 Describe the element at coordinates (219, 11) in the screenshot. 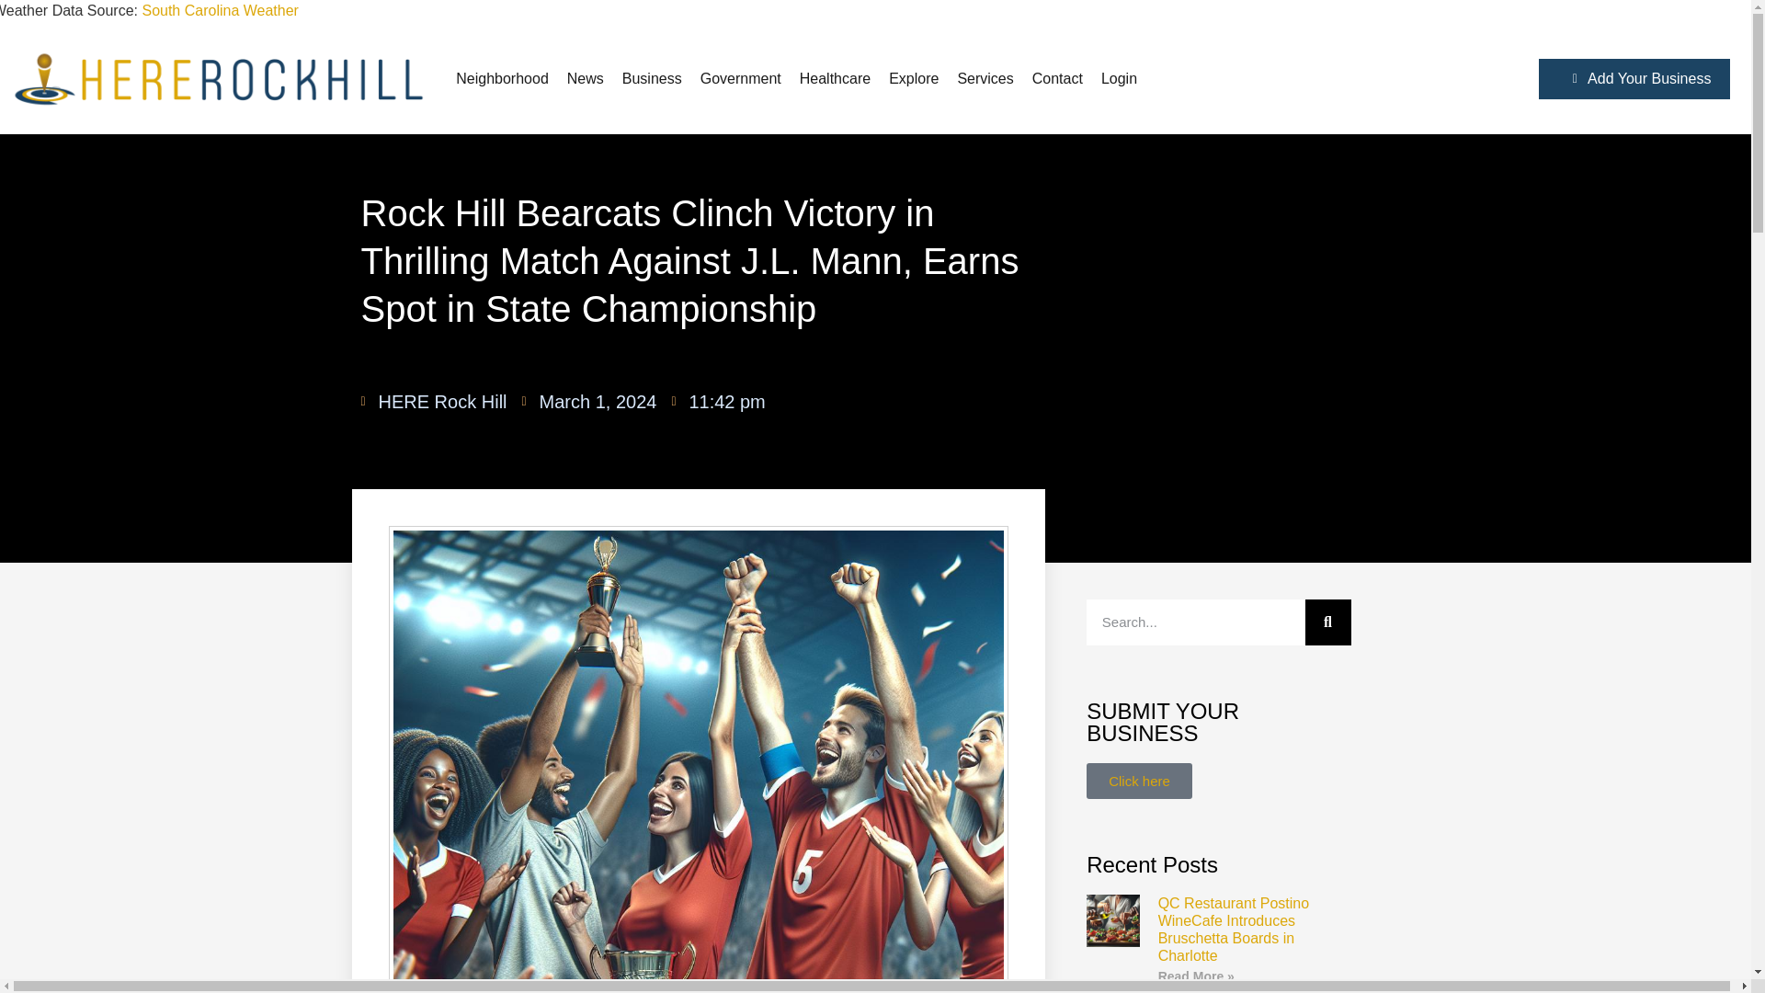

I see `South Carolina Weather` at that location.